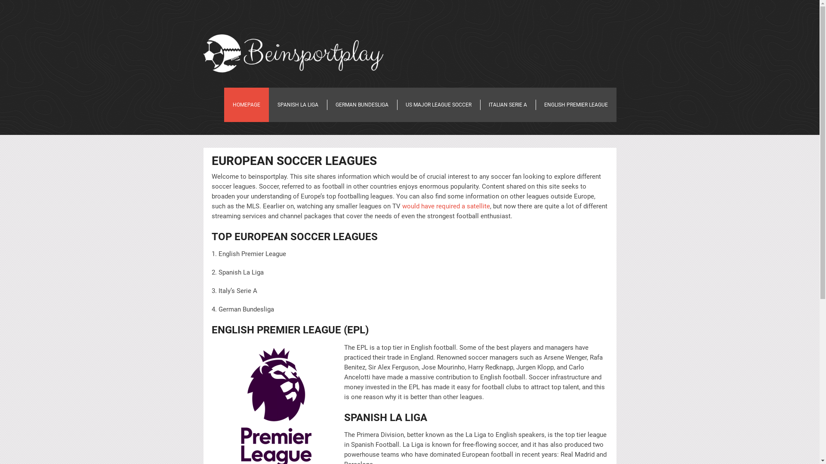  Describe the element at coordinates (438, 105) in the screenshot. I see `US MAJOR LEAGUE SOCCER` at that location.